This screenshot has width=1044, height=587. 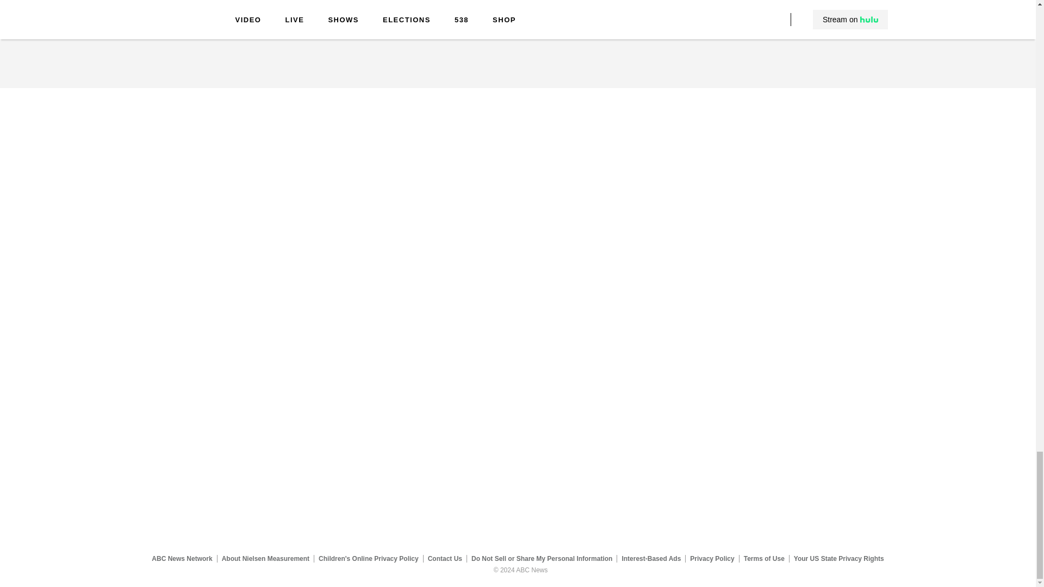 What do you see at coordinates (712, 558) in the screenshot?
I see `Privacy Policy` at bounding box center [712, 558].